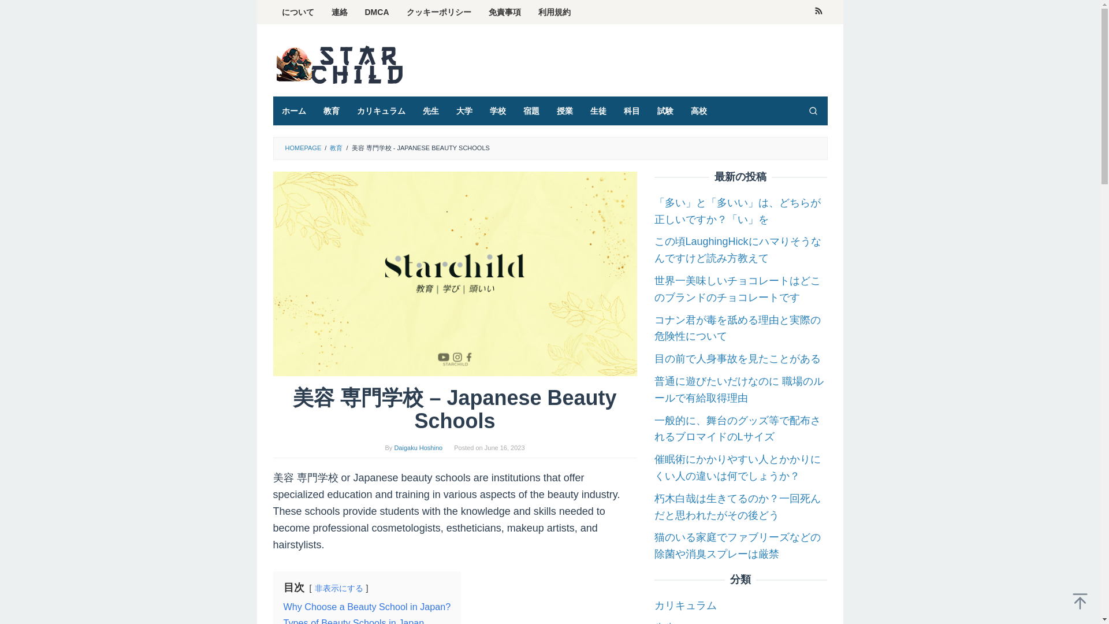 The image size is (1109, 624). Describe the element at coordinates (818, 12) in the screenshot. I see `RSS` at that location.